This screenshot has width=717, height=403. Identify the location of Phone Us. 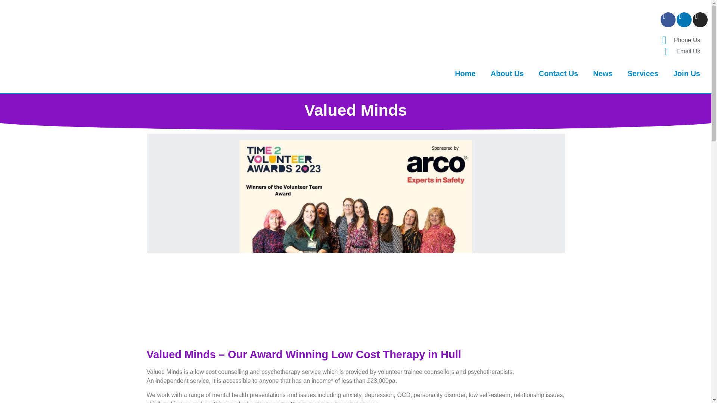
(459, 40).